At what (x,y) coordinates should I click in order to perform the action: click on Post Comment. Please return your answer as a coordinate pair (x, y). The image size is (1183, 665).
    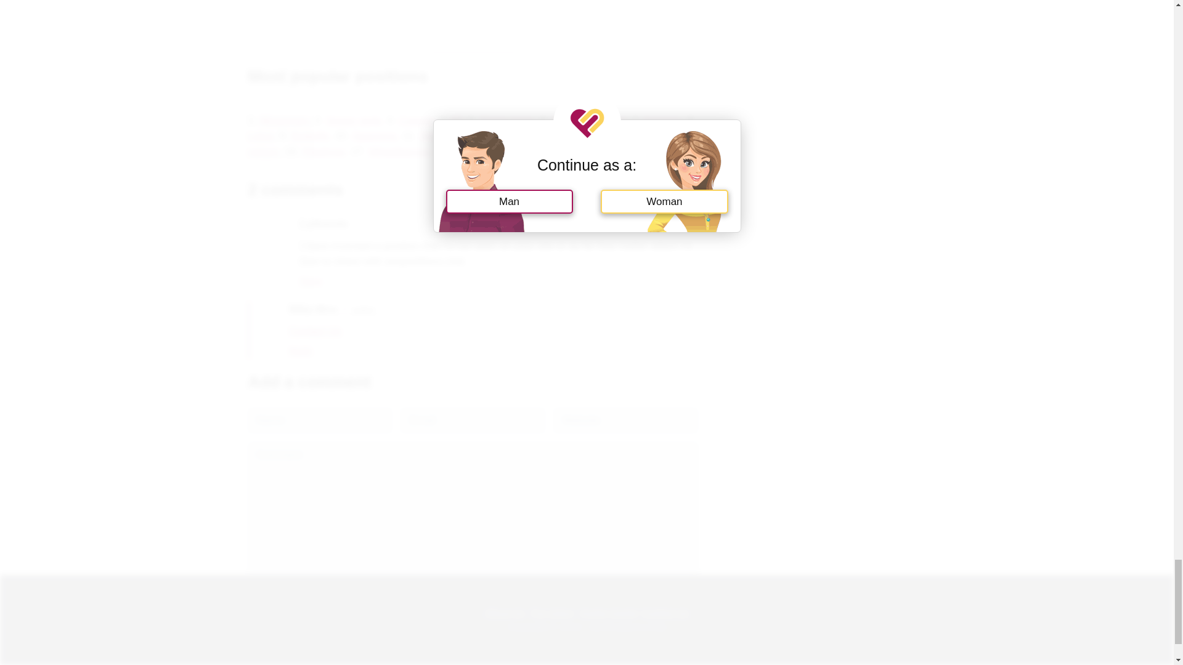
    Looking at the image, I should click on (290, 622).